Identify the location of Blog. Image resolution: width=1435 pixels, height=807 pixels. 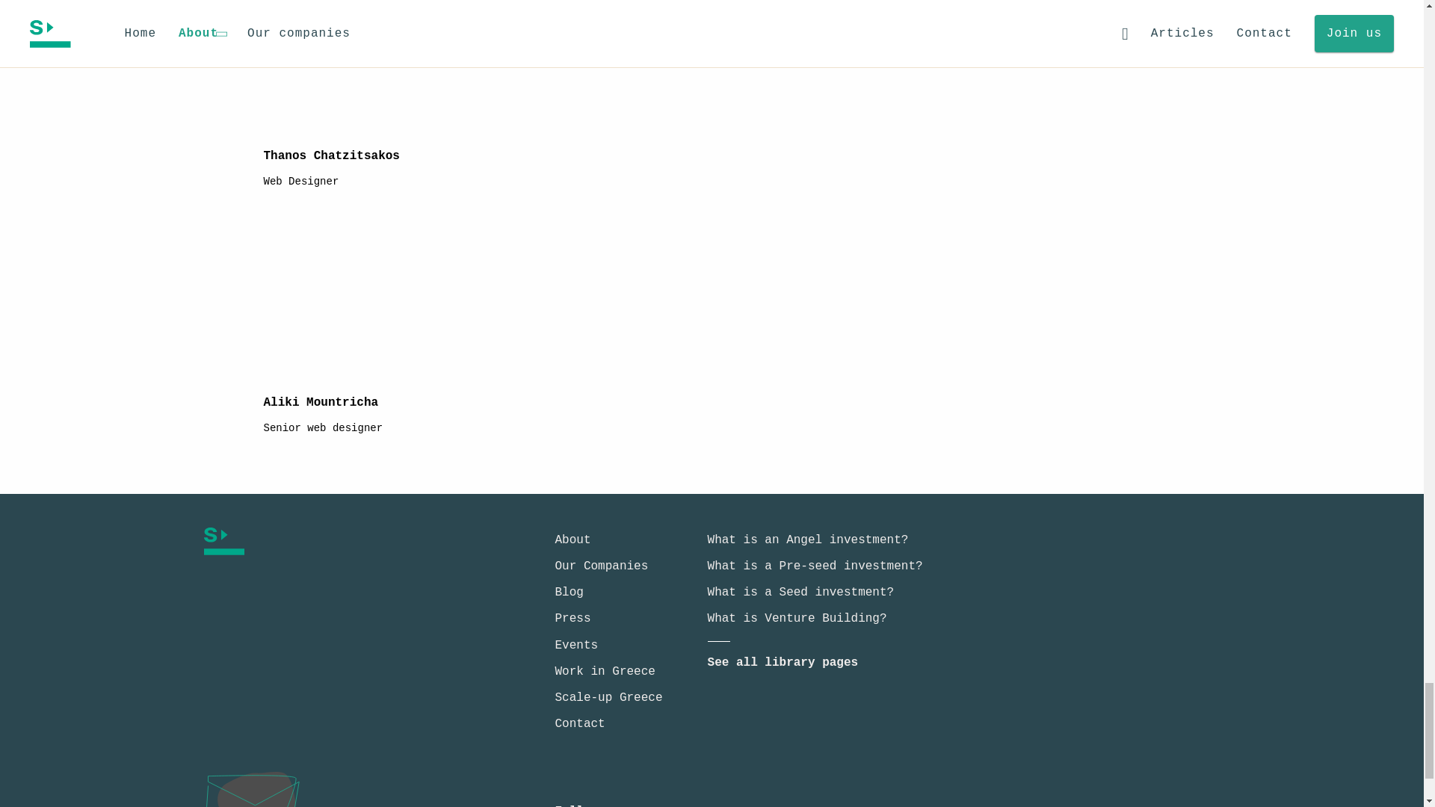
(568, 593).